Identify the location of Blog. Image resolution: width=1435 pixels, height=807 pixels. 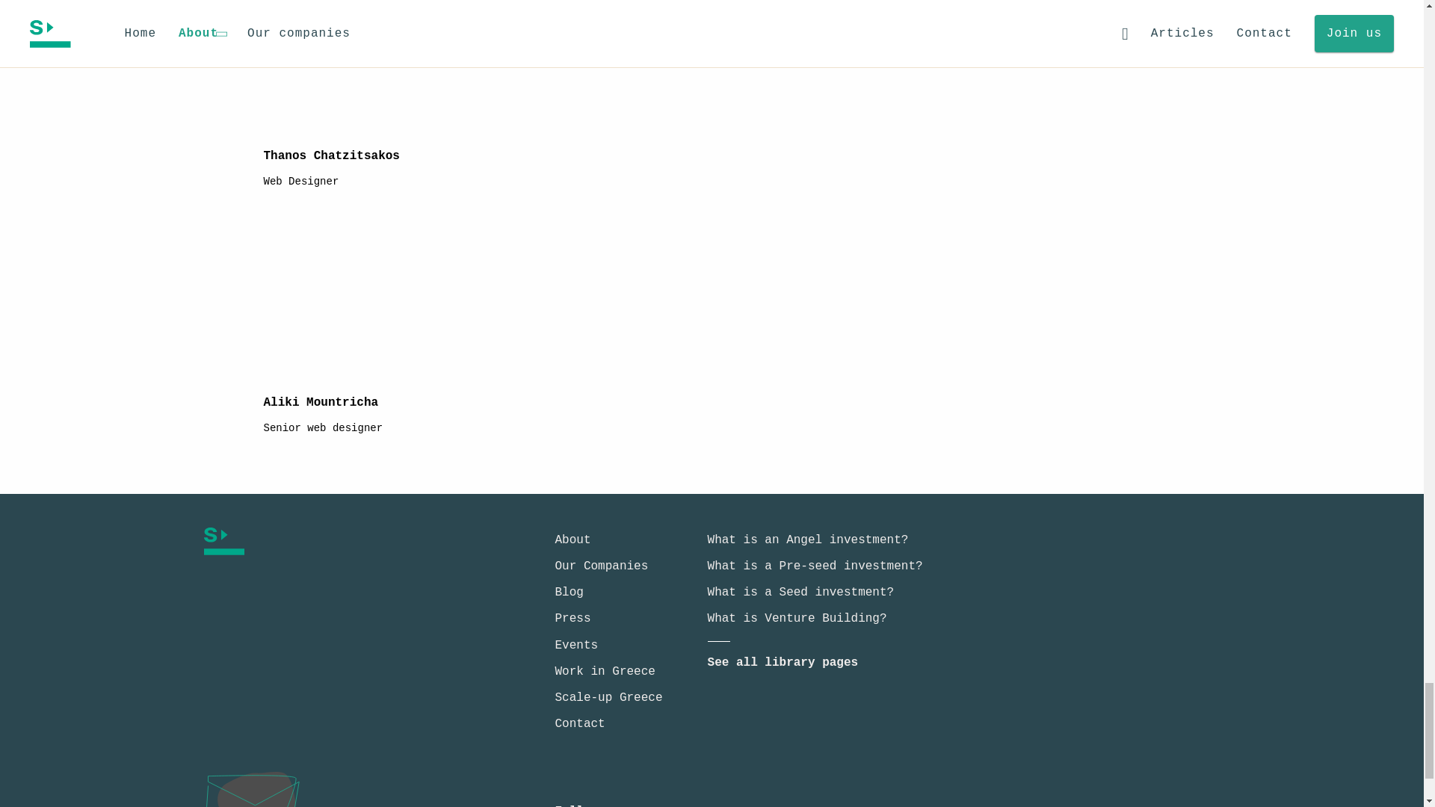
(568, 593).